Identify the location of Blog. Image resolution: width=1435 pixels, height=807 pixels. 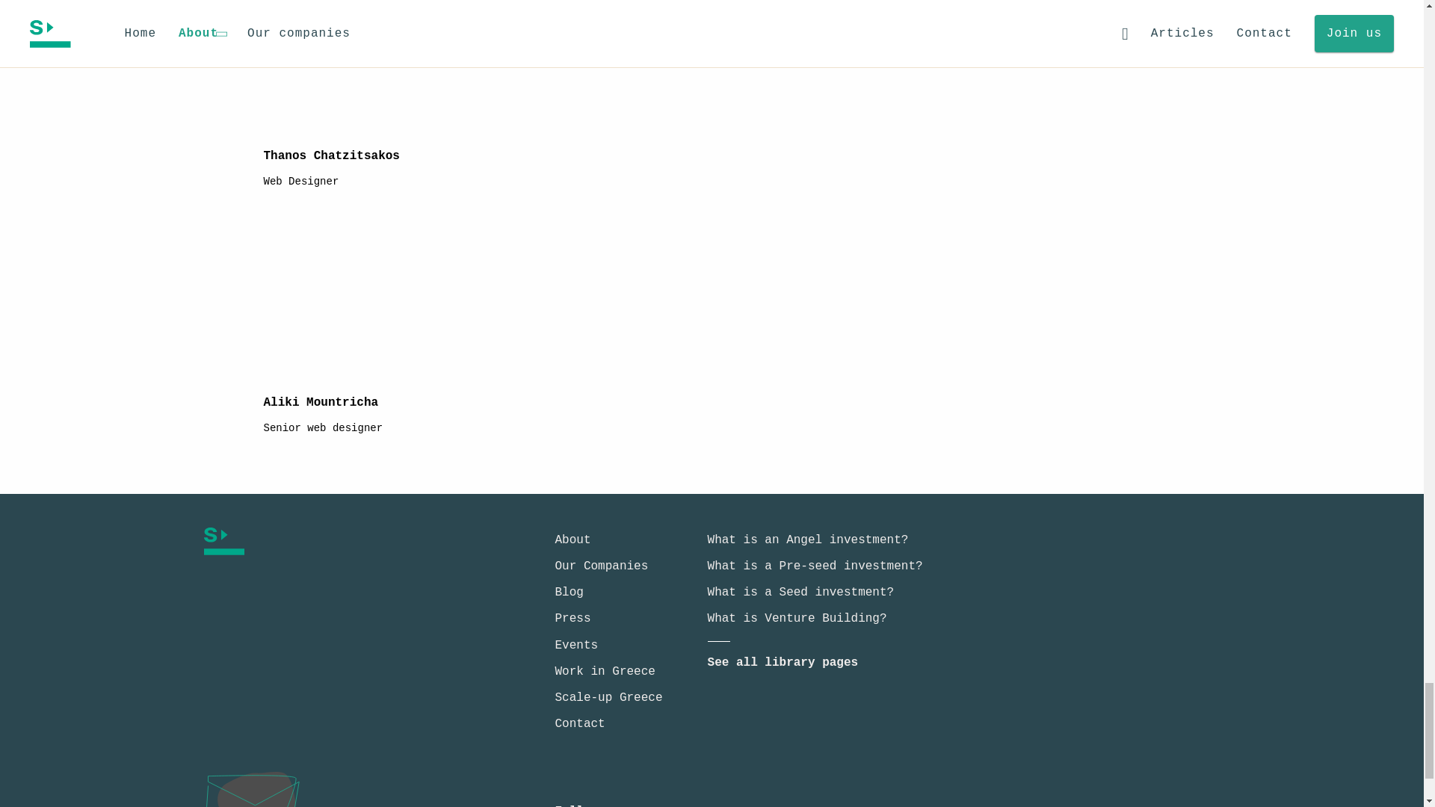
(568, 593).